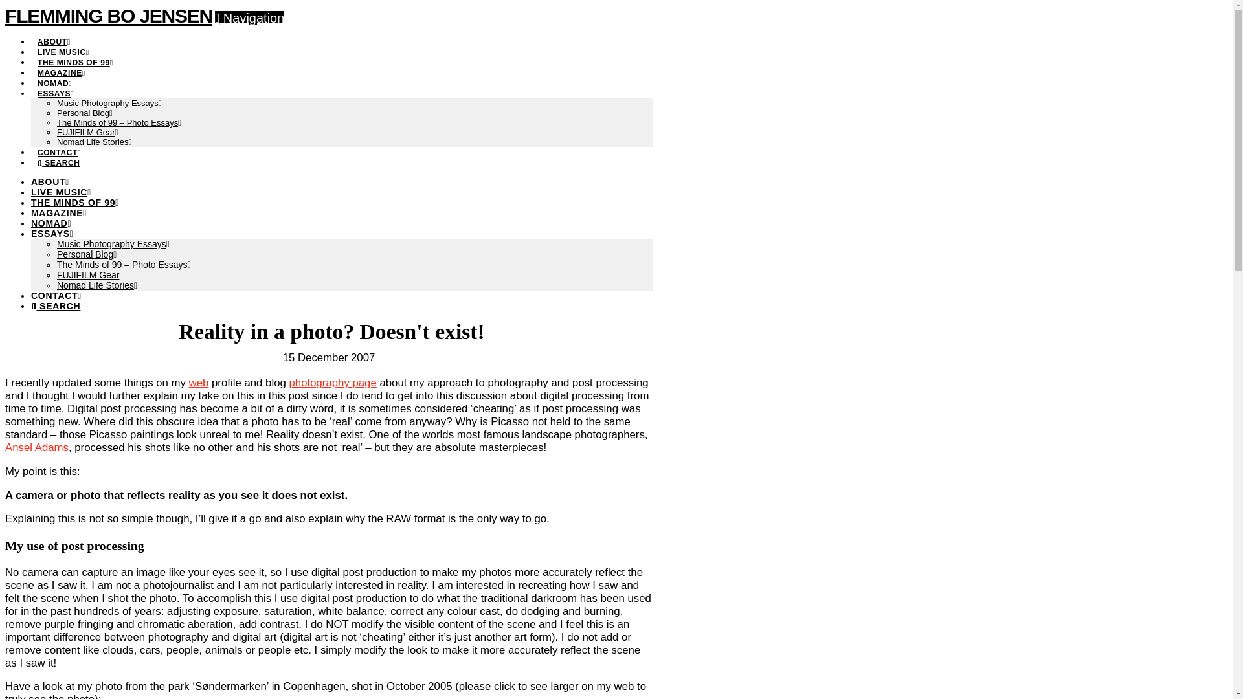  What do you see at coordinates (75, 202) in the screenshot?
I see `THE MINDS OF 99` at bounding box center [75, 202].